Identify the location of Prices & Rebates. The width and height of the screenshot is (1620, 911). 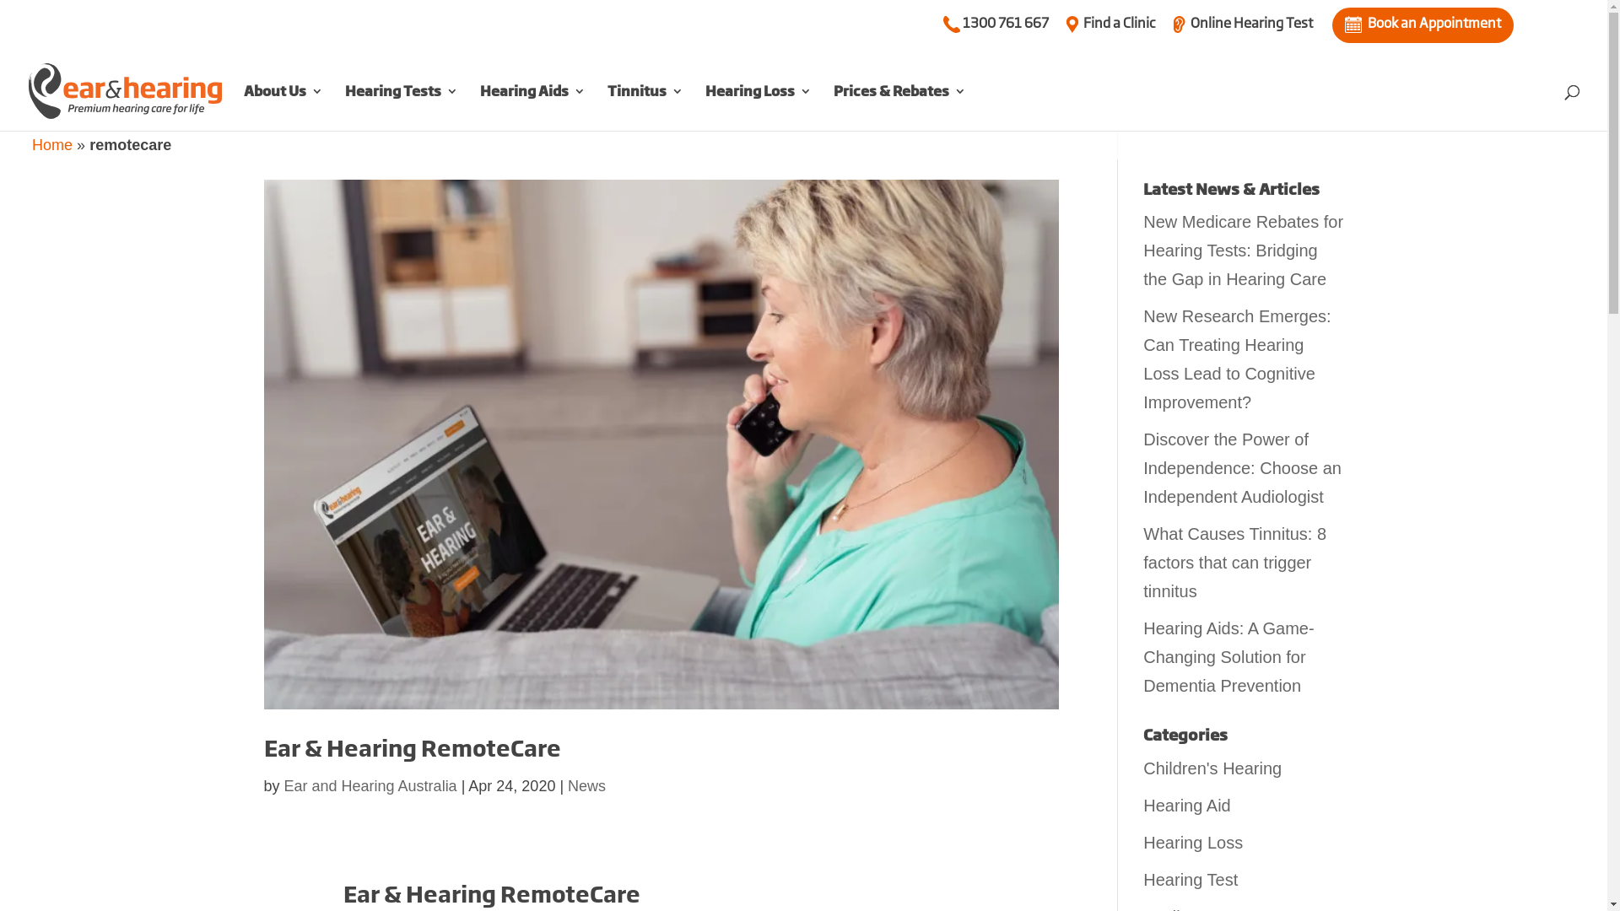
(899, 108).